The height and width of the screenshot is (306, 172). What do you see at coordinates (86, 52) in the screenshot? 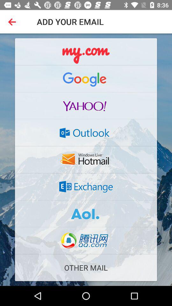
I see `my.com email` at bounding box center [86, 52].